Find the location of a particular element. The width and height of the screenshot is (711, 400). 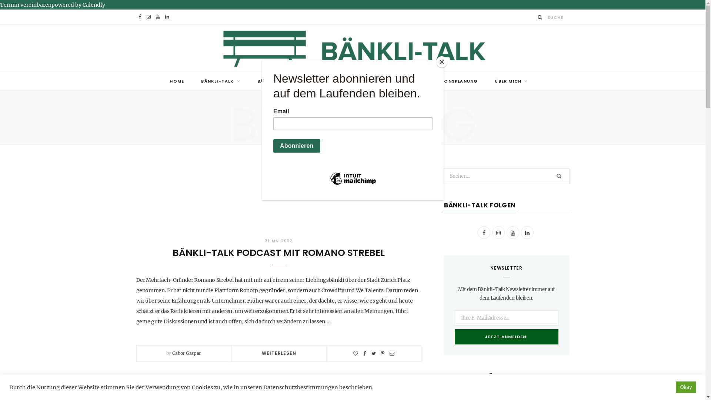

HOME is located at coordinates (177, 81).